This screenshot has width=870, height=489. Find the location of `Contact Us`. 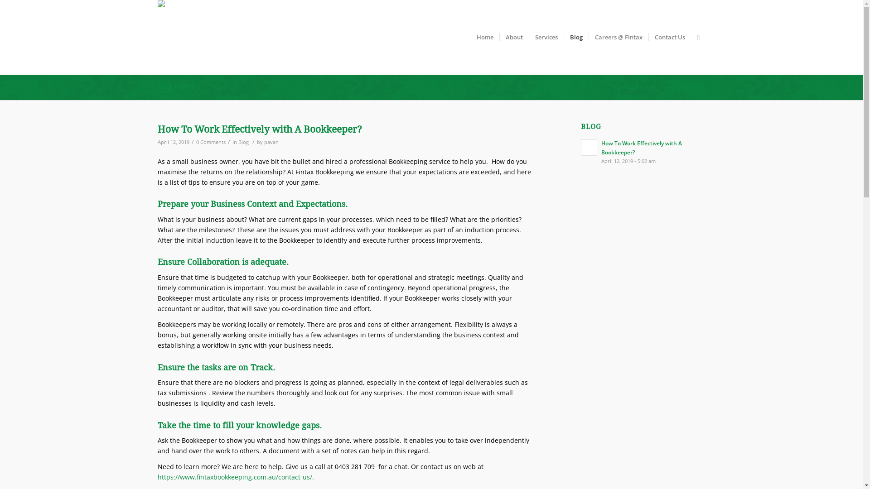

Contact Us is located at coordinates (670, 37).